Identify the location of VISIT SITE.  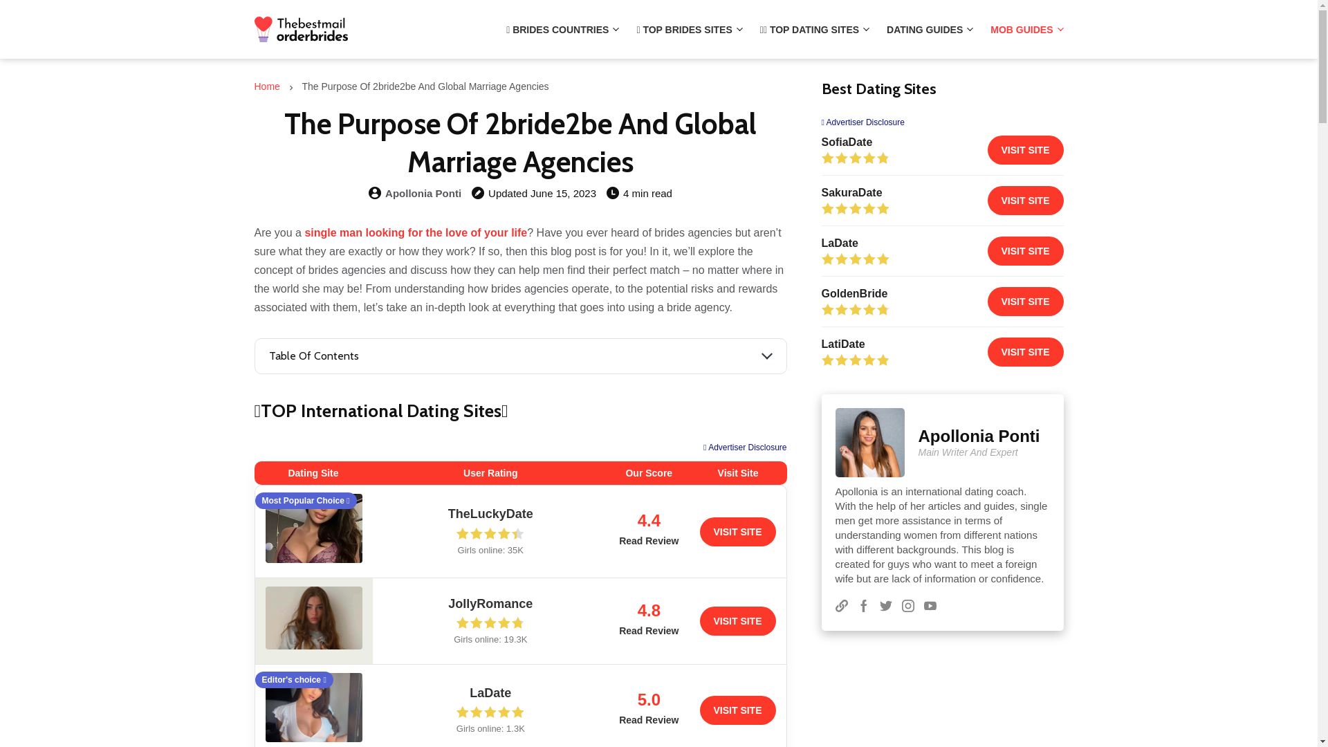
(738, 710).